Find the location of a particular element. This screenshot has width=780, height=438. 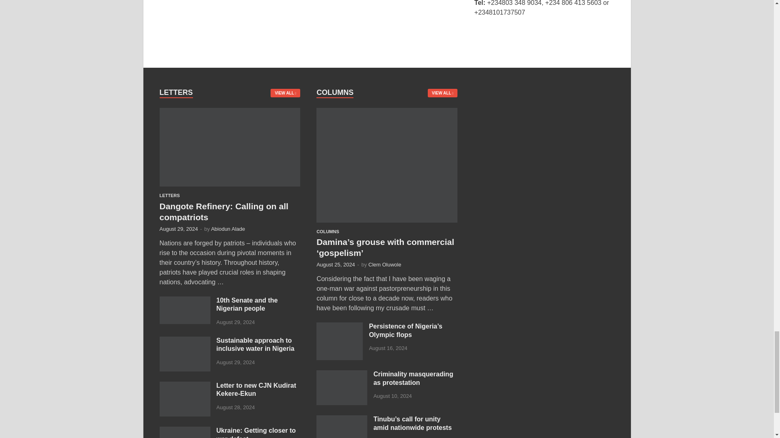

Ukraine: Getting closer to war defeat is located at coordinates (184, 432).